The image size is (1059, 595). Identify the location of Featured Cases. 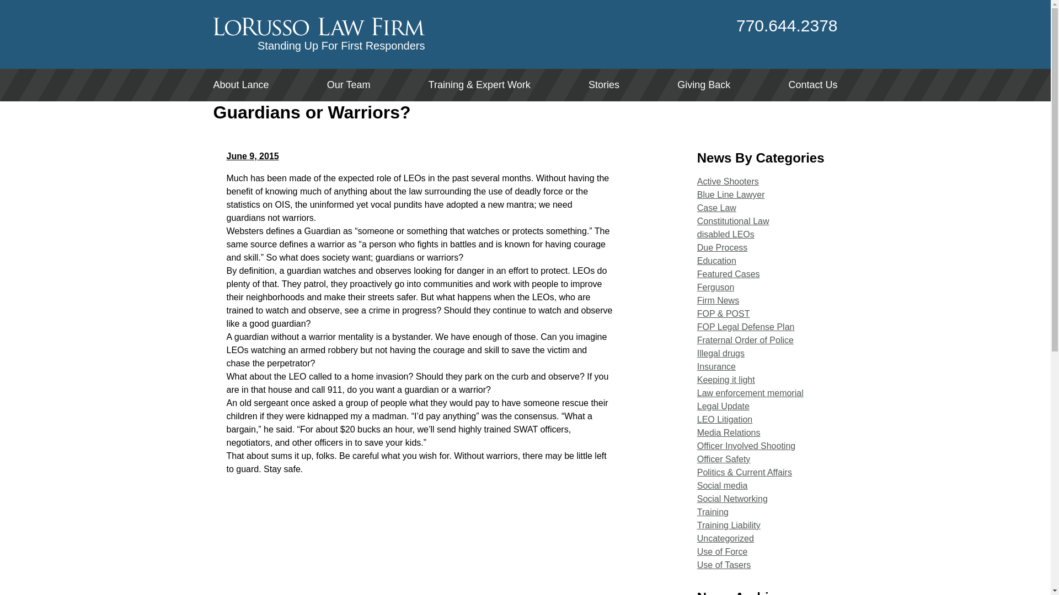
(728, 274).